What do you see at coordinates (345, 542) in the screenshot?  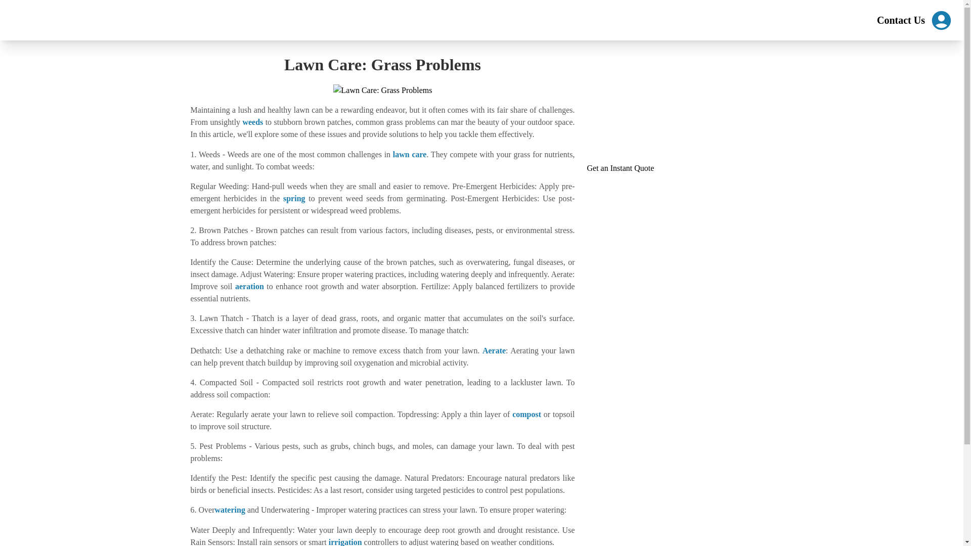 I see `irrigation` at bounding box center [345, 542].